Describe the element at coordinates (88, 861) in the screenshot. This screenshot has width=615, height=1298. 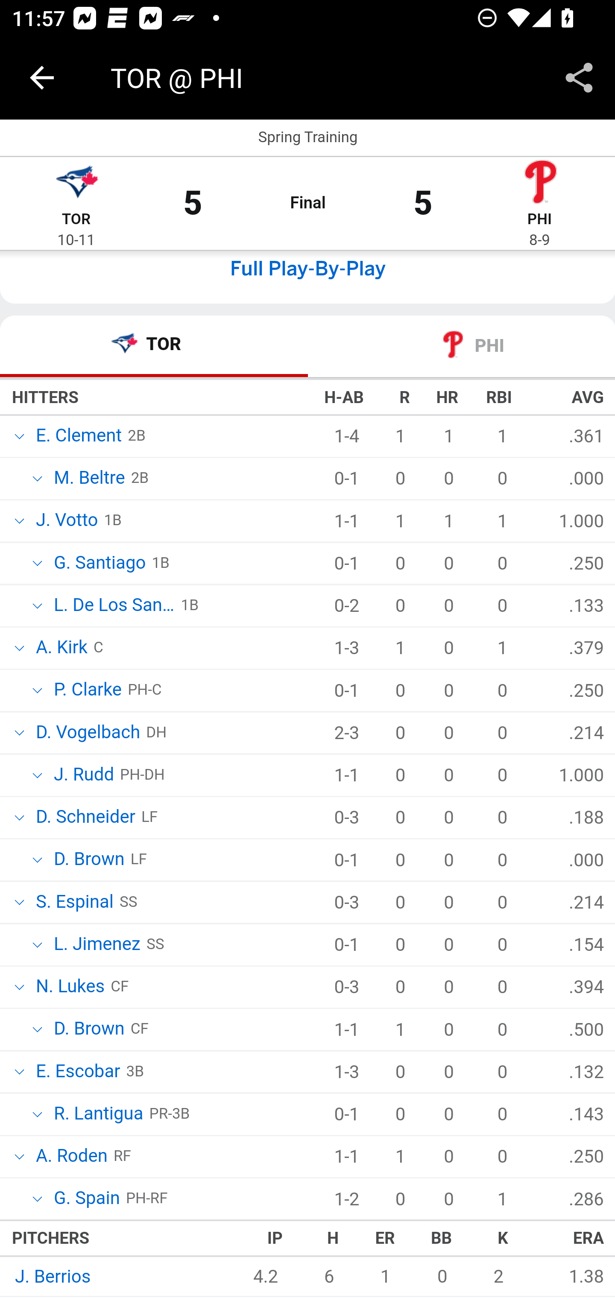
I see `D. Brown` at that location.